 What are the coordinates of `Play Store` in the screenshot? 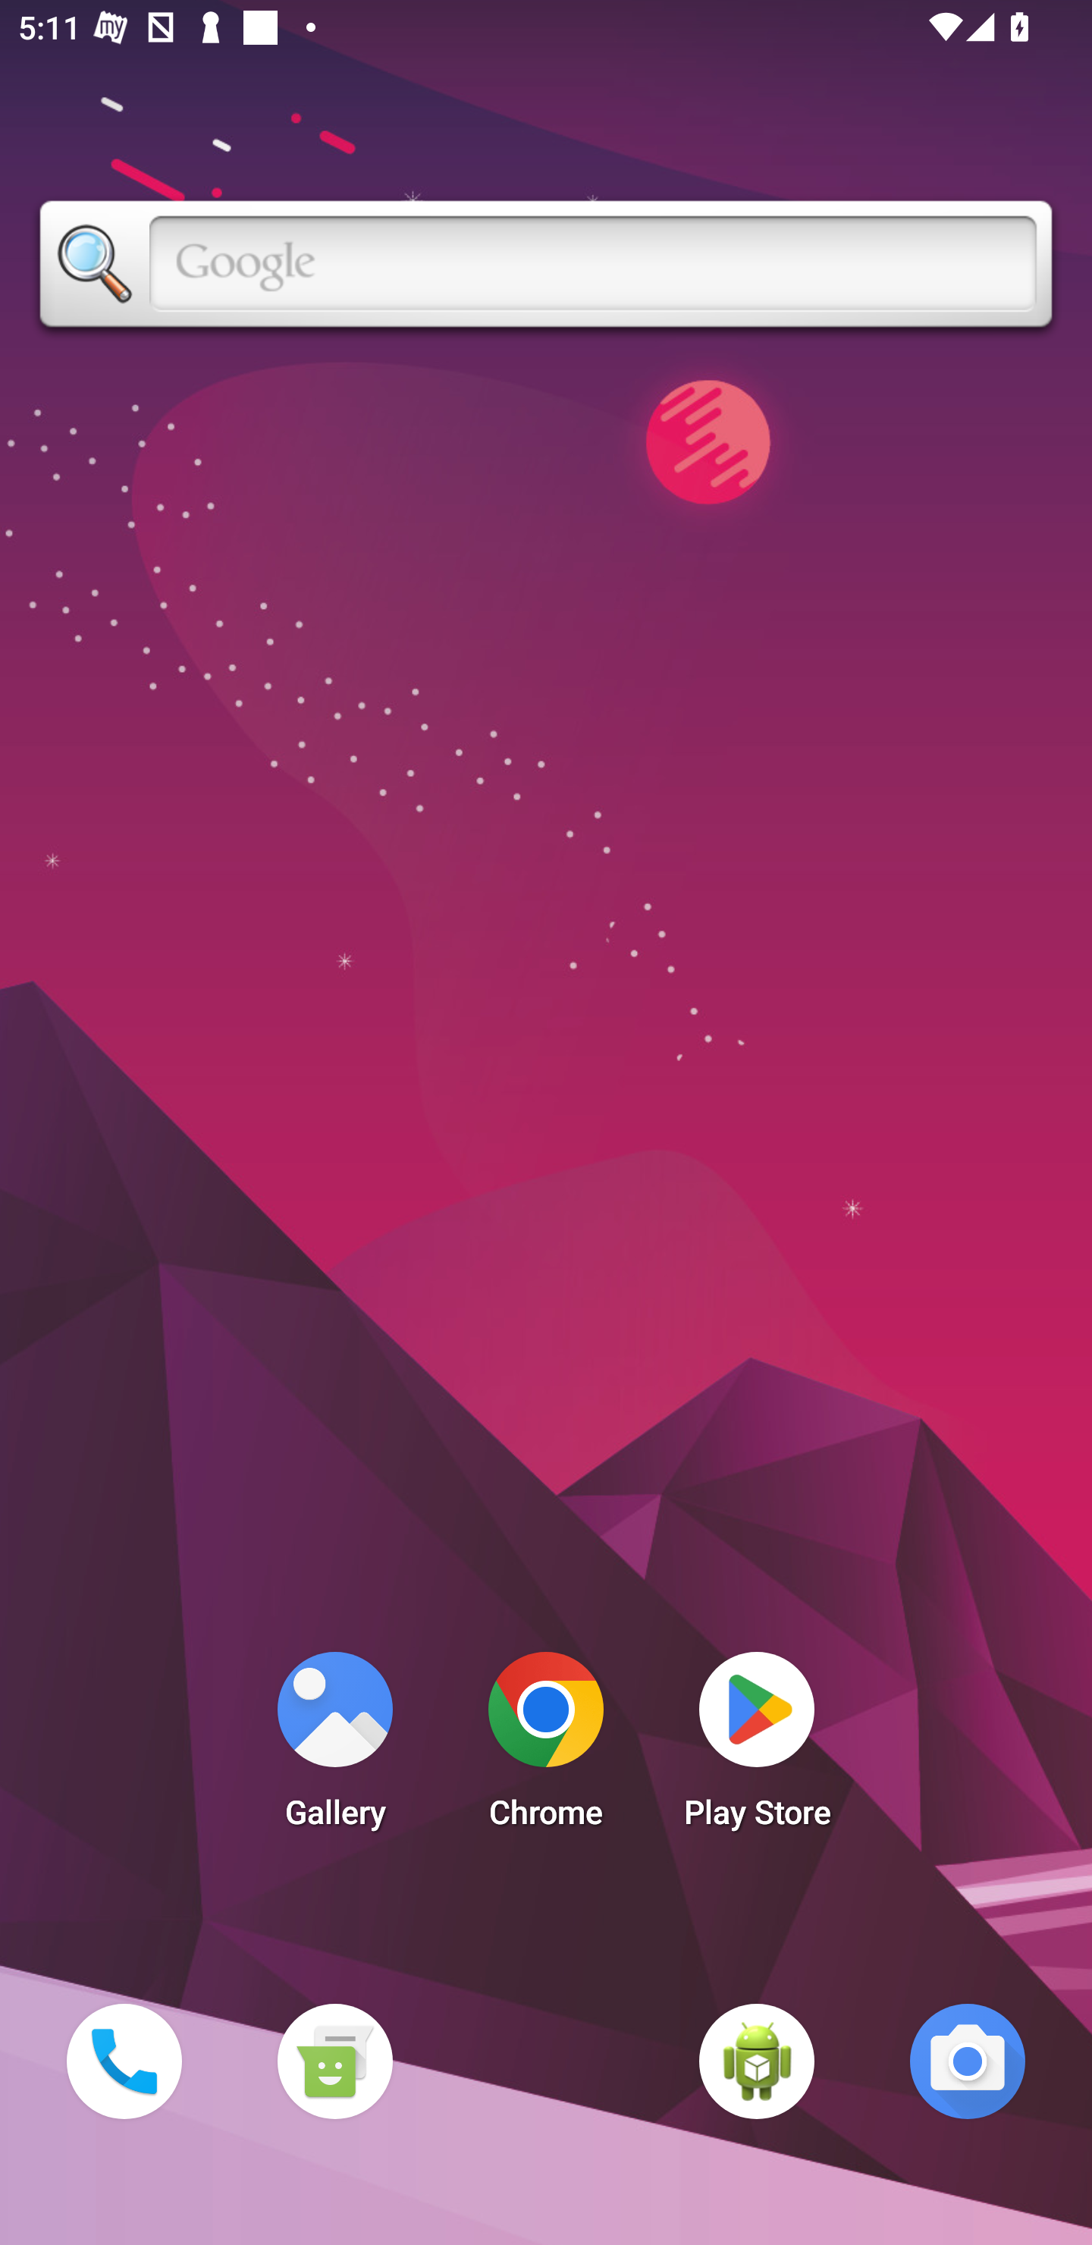 It's located at (757, 1747).